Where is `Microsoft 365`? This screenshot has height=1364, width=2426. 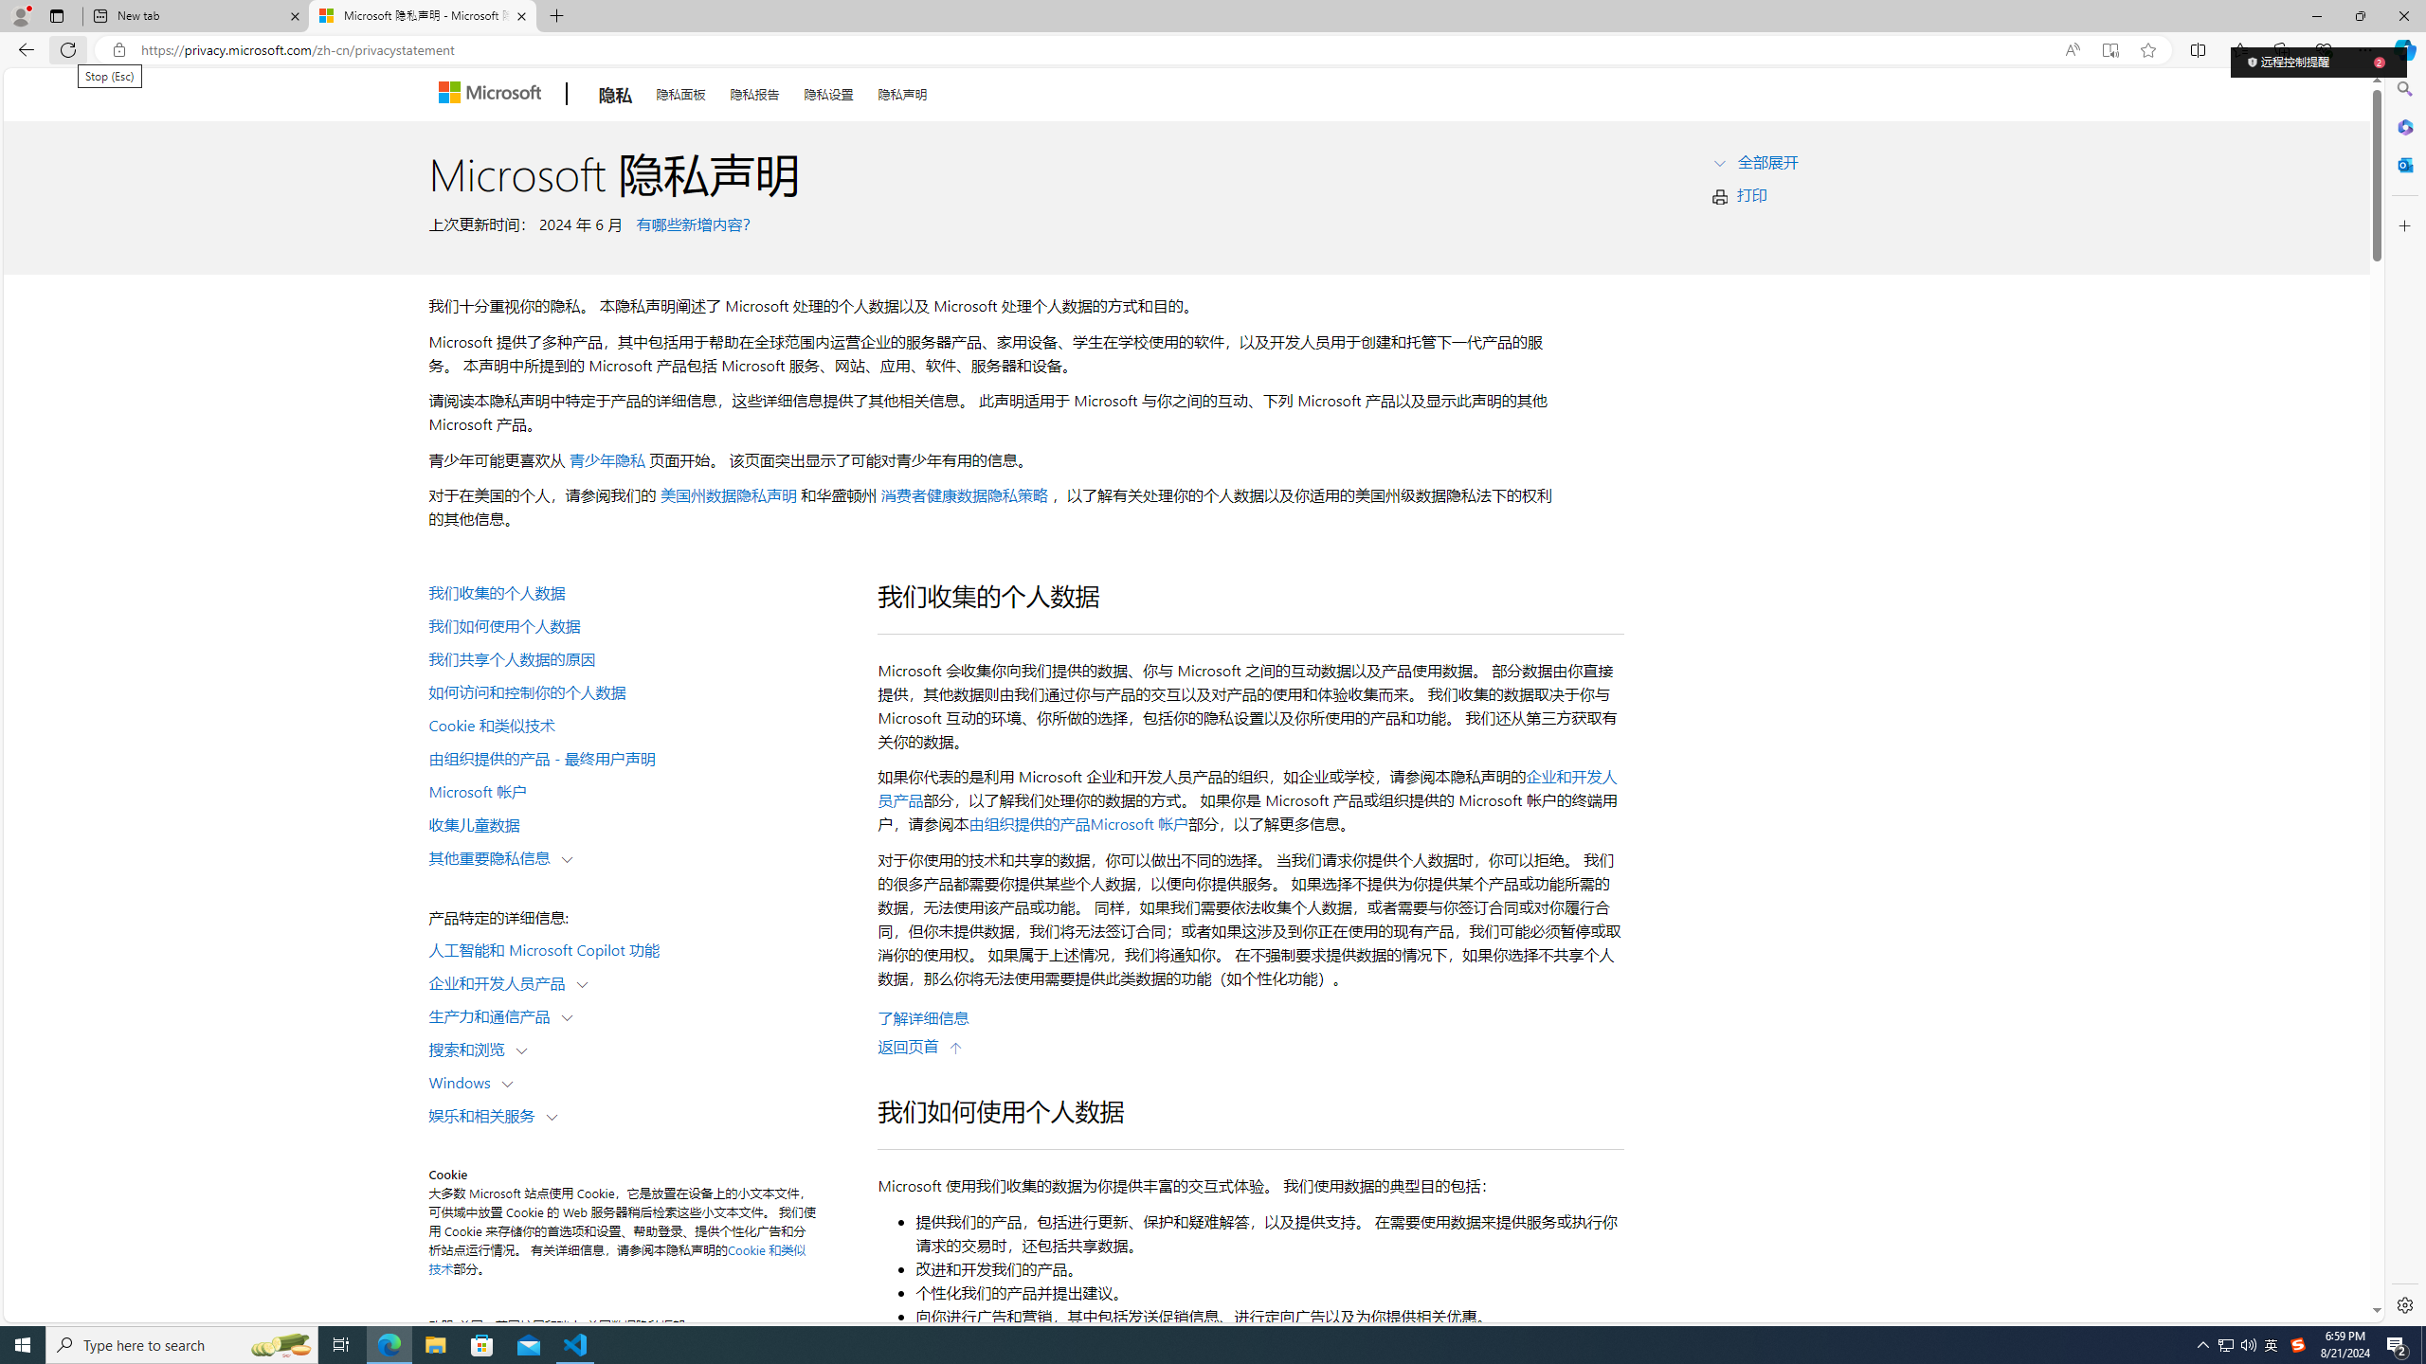 Microsoft 365 is located at coordinates (2403, 127).